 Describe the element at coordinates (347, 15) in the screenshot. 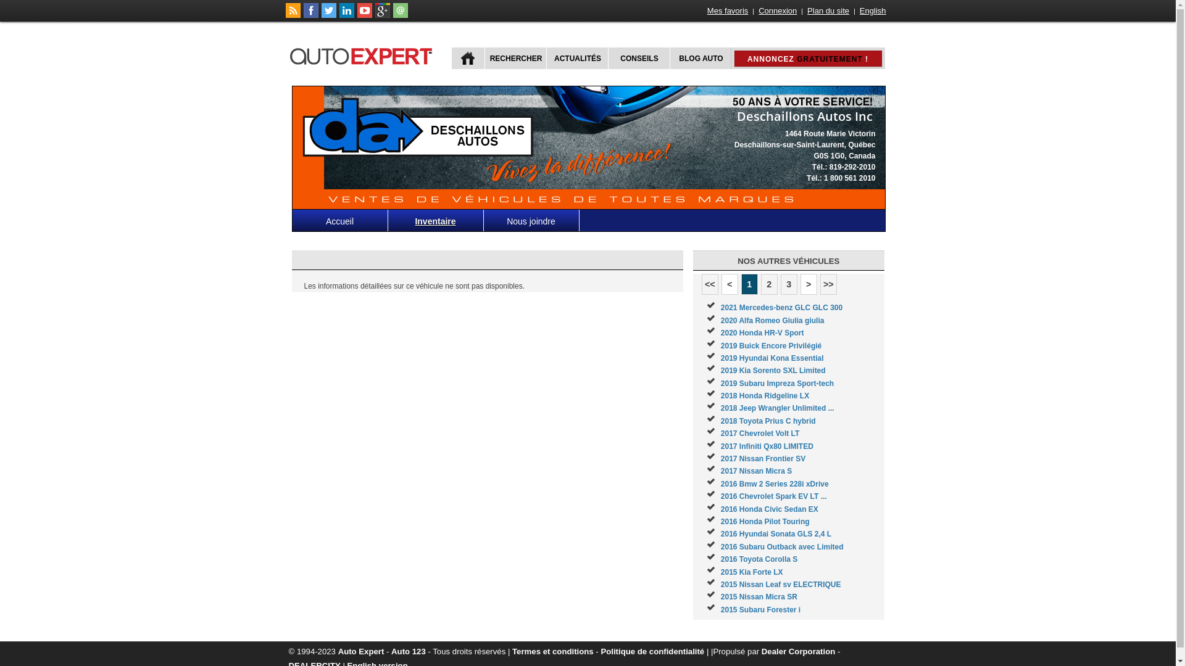

I see `Suivez Publications Le Guide Inc. sur LinkedIn` at that location.